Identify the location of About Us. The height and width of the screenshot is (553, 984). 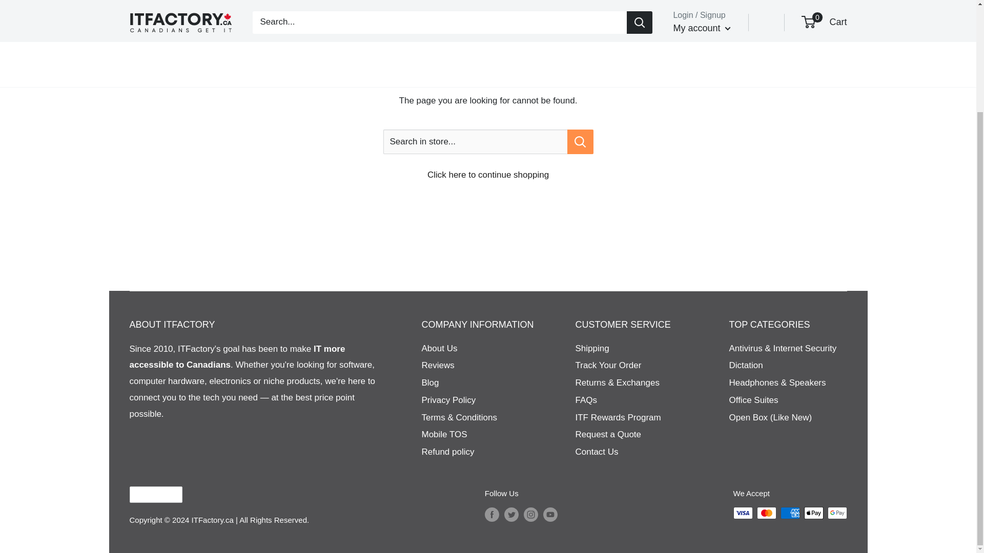
(480, 348).